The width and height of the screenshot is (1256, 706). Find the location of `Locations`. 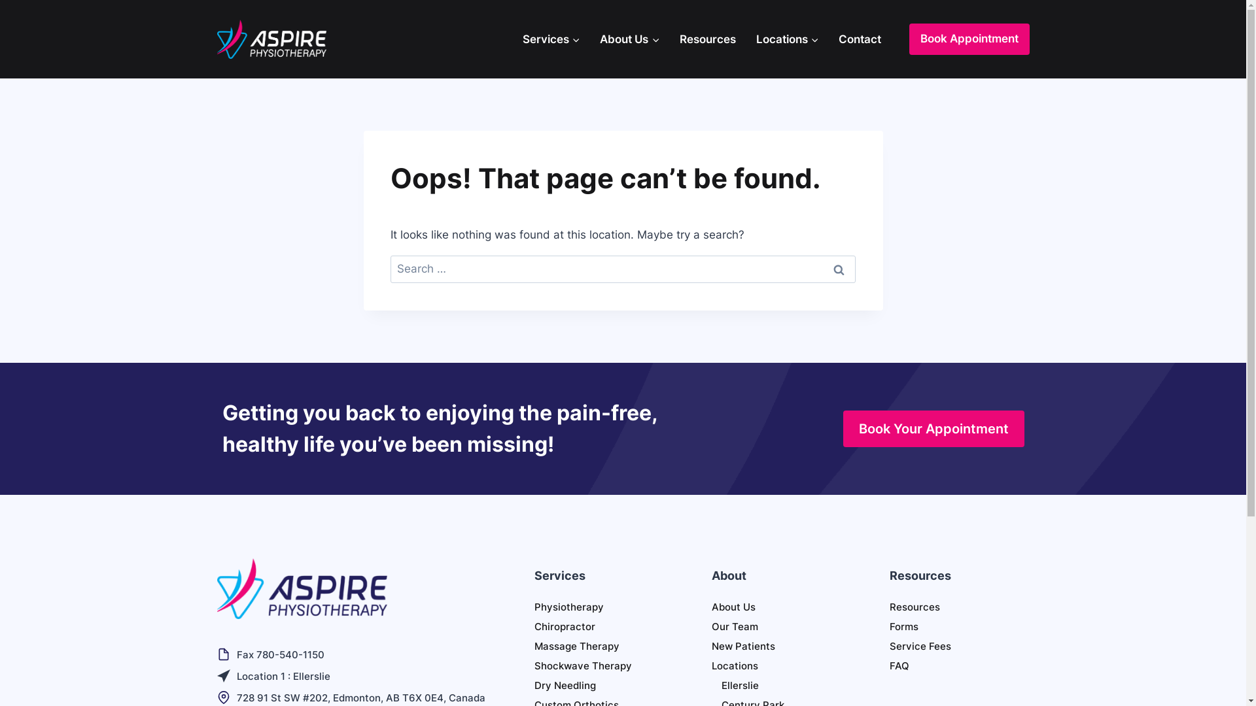

Locations is located at coordinates (788, 39).